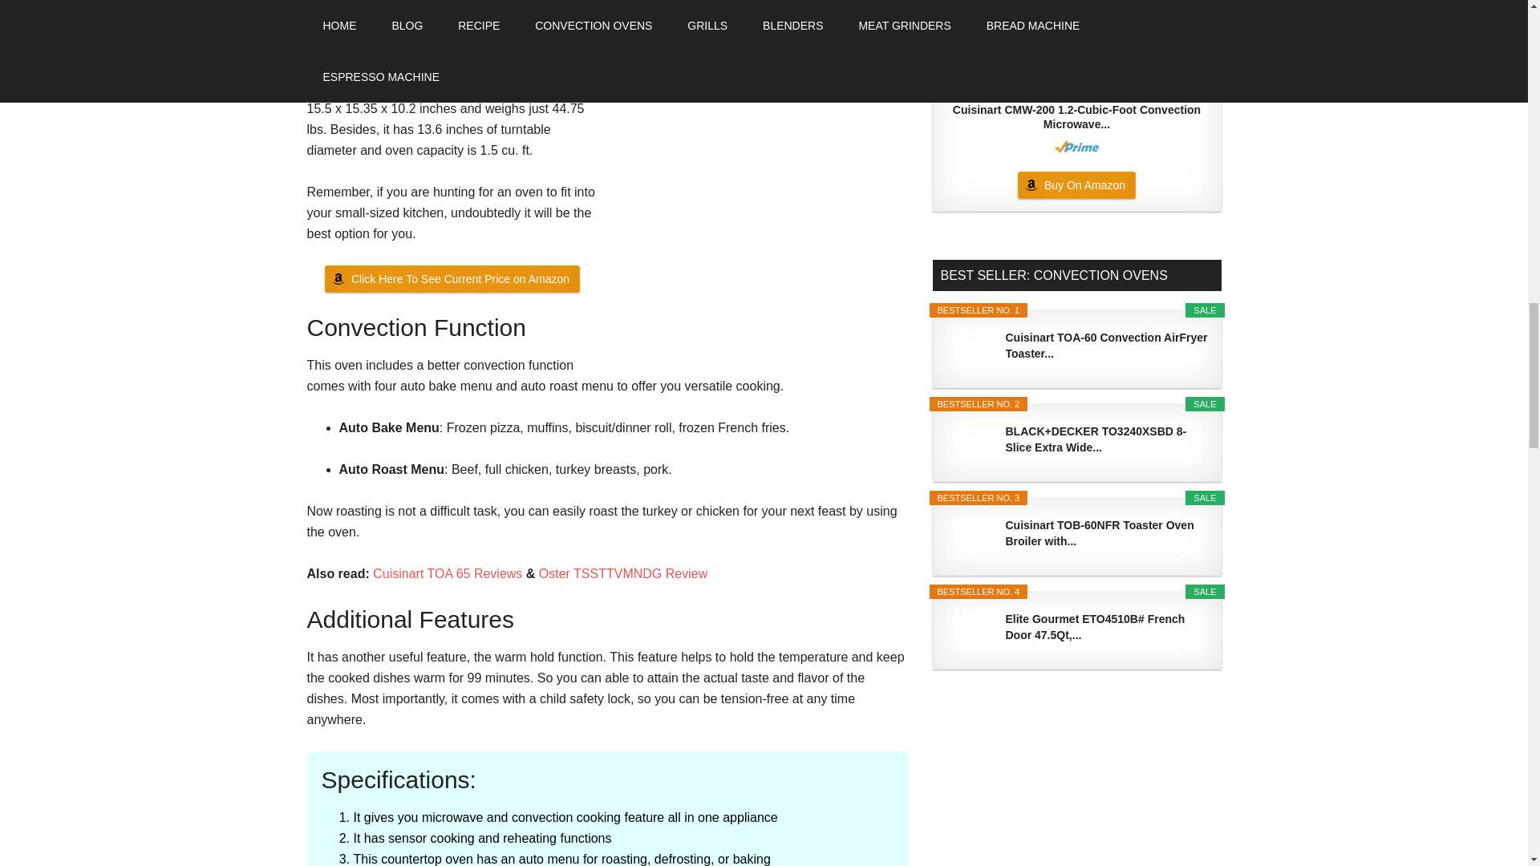  Describe the element at coordinates (452, 279) in the screenshot. I see `Click Here To See Current Price on Amazon` at that location.